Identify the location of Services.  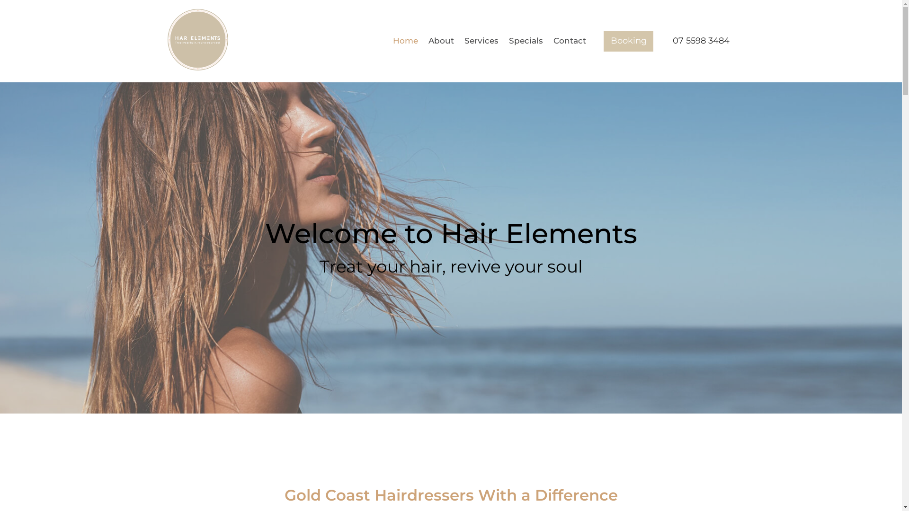
(481, 41).